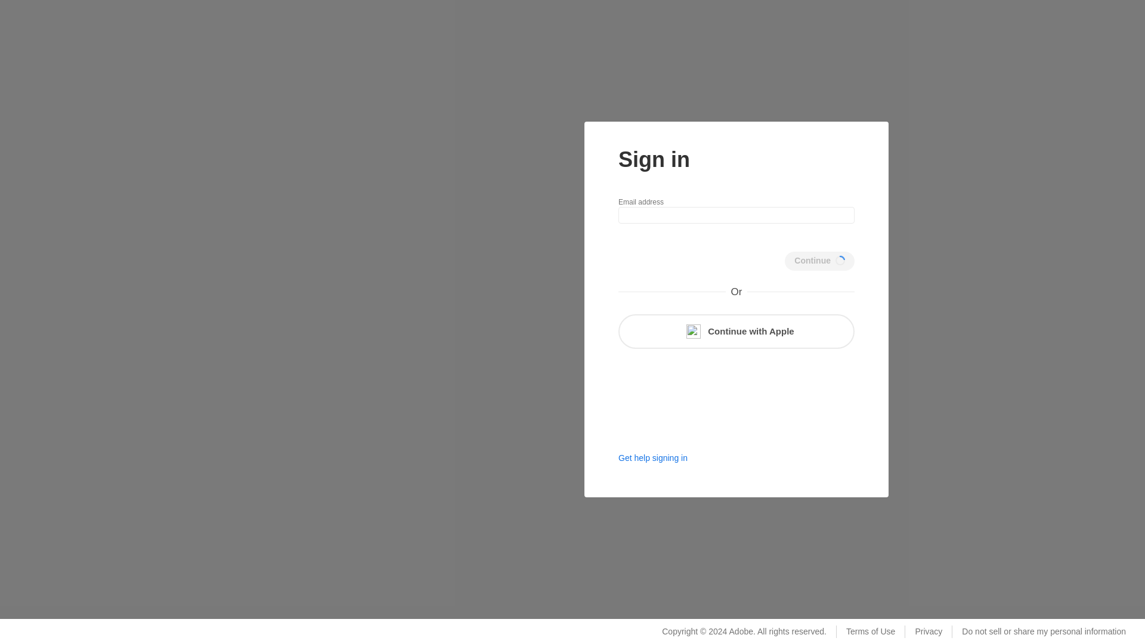  Describe the element at coordinates (1044, 631) in the screenshot. I see `Do not sell or share my personal information` at that location.